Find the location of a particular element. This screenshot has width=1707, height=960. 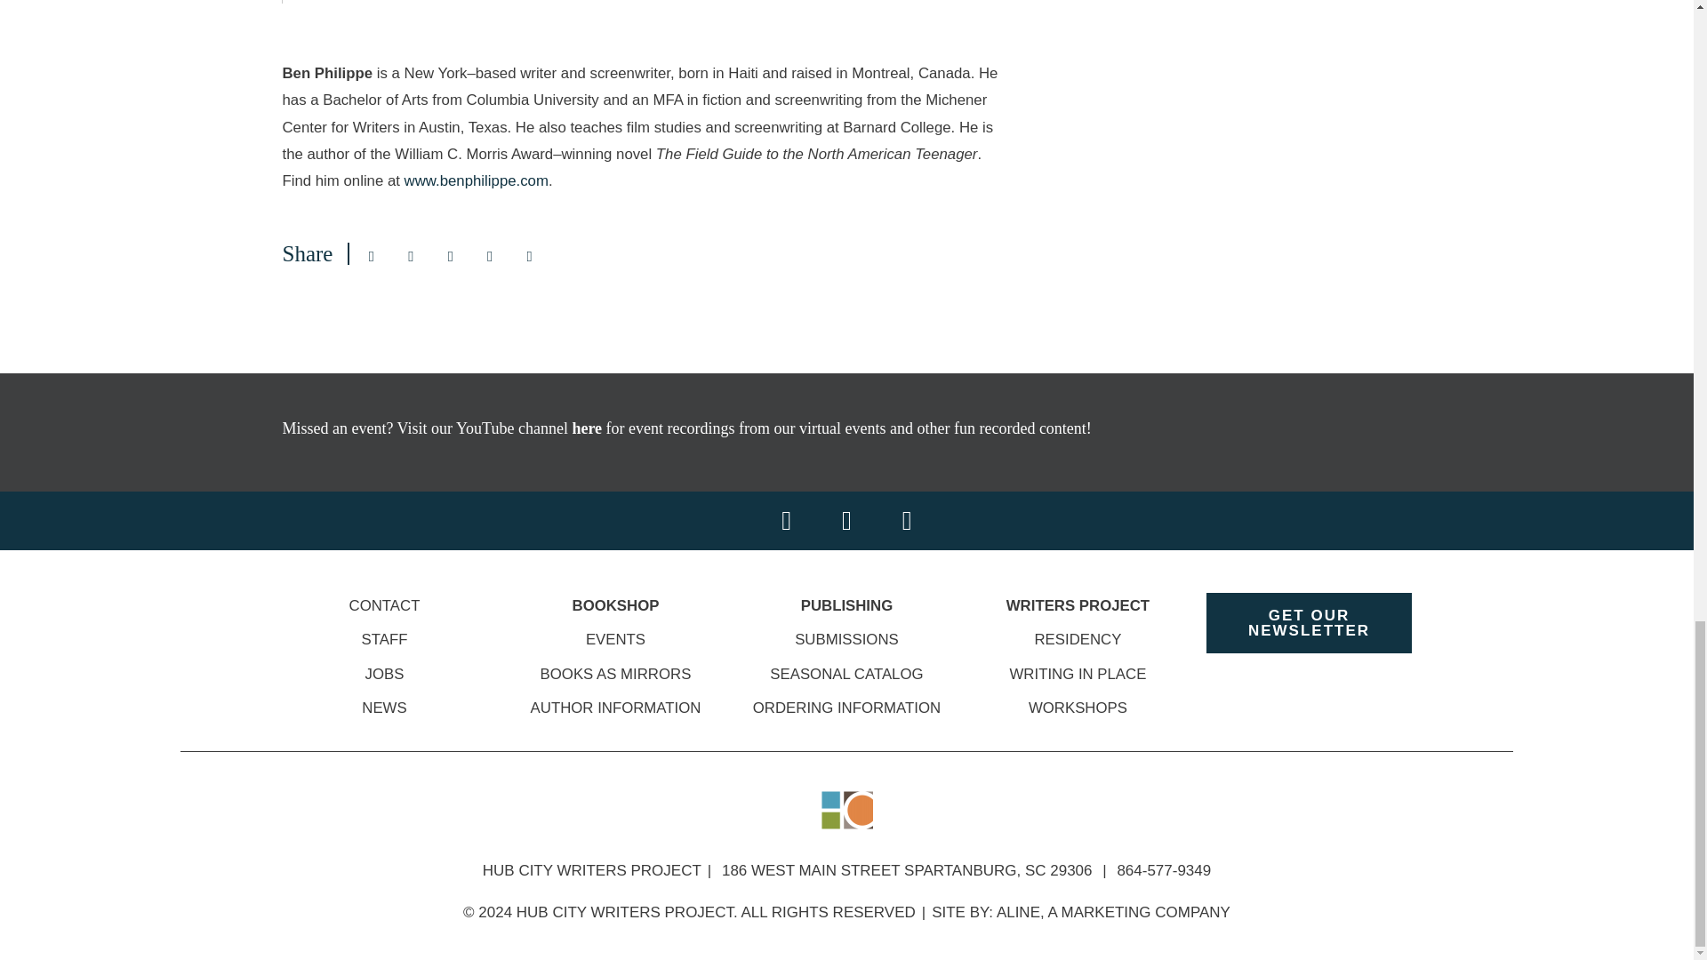

Share on tumblr is located at coordinates (530, 256).